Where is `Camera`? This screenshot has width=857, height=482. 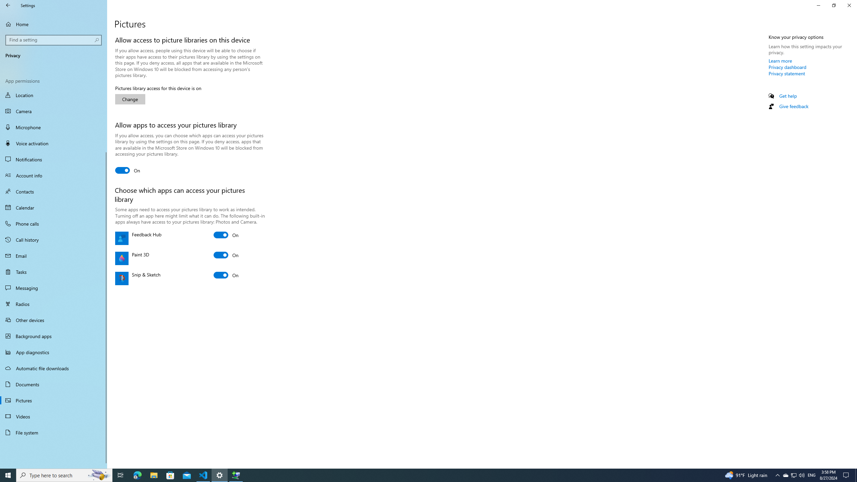
Camera is located at coordinates (54, 111).